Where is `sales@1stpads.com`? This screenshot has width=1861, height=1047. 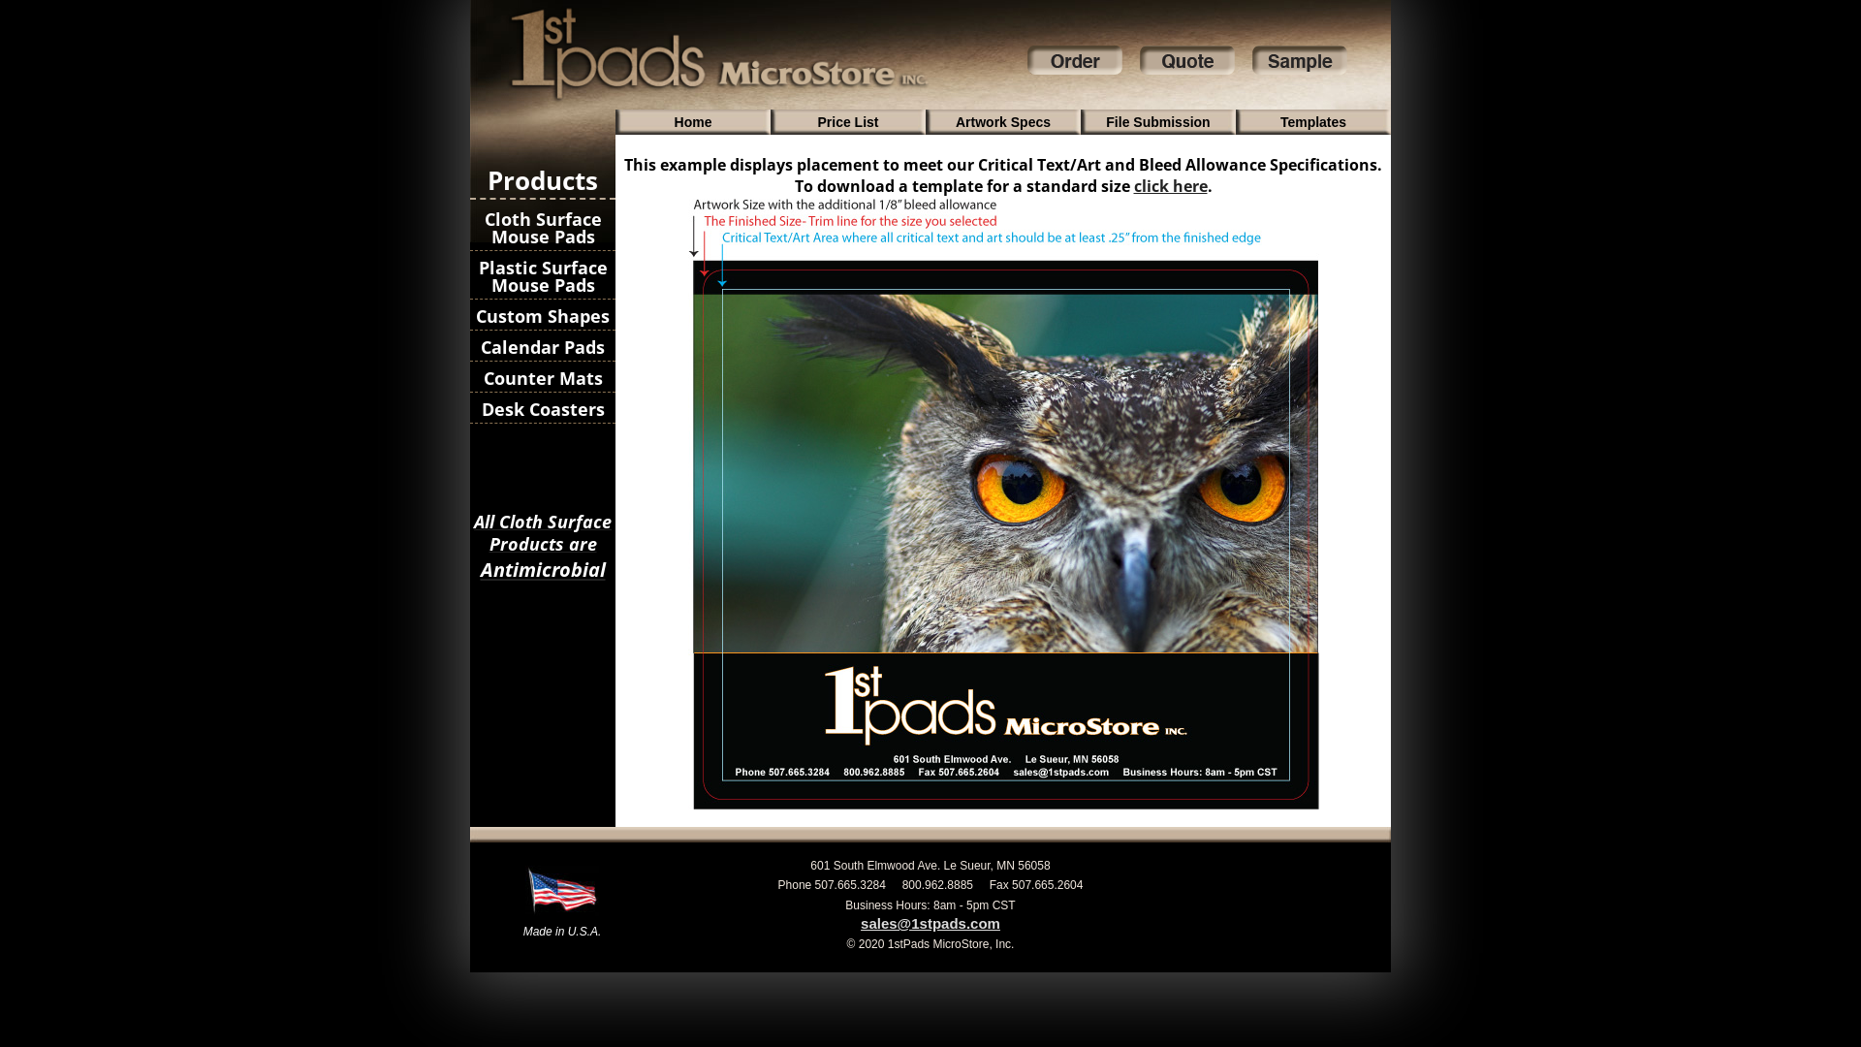 sales@1stpads.com is located at coordinates (930, 923).